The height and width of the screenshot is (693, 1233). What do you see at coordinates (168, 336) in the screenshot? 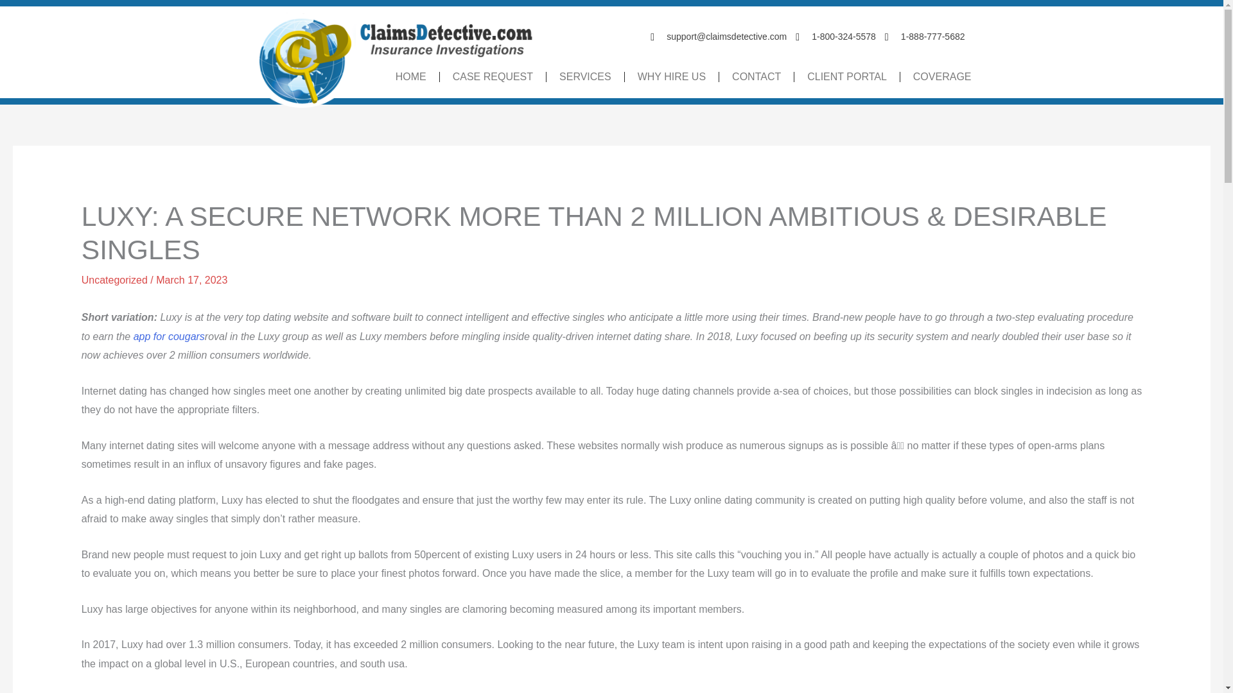
I see `app for cougars` at bounding box center [168, 336].